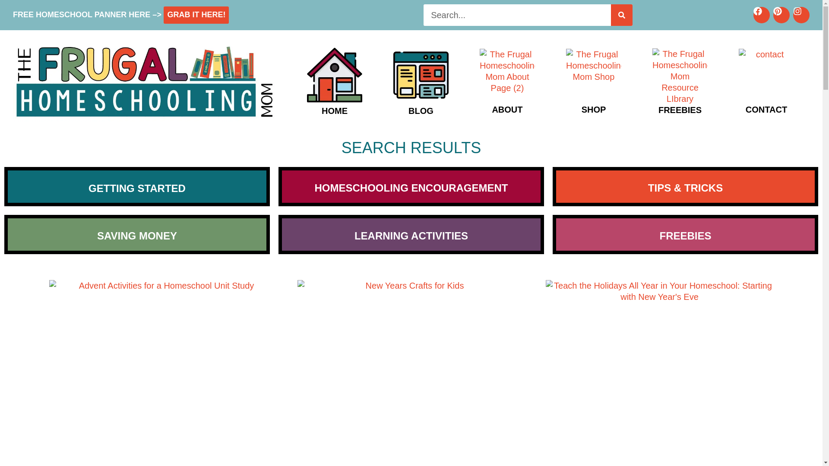 This screenshot has height=466, width=829. I want to click on GETTING STARTED, so click(137, 188).